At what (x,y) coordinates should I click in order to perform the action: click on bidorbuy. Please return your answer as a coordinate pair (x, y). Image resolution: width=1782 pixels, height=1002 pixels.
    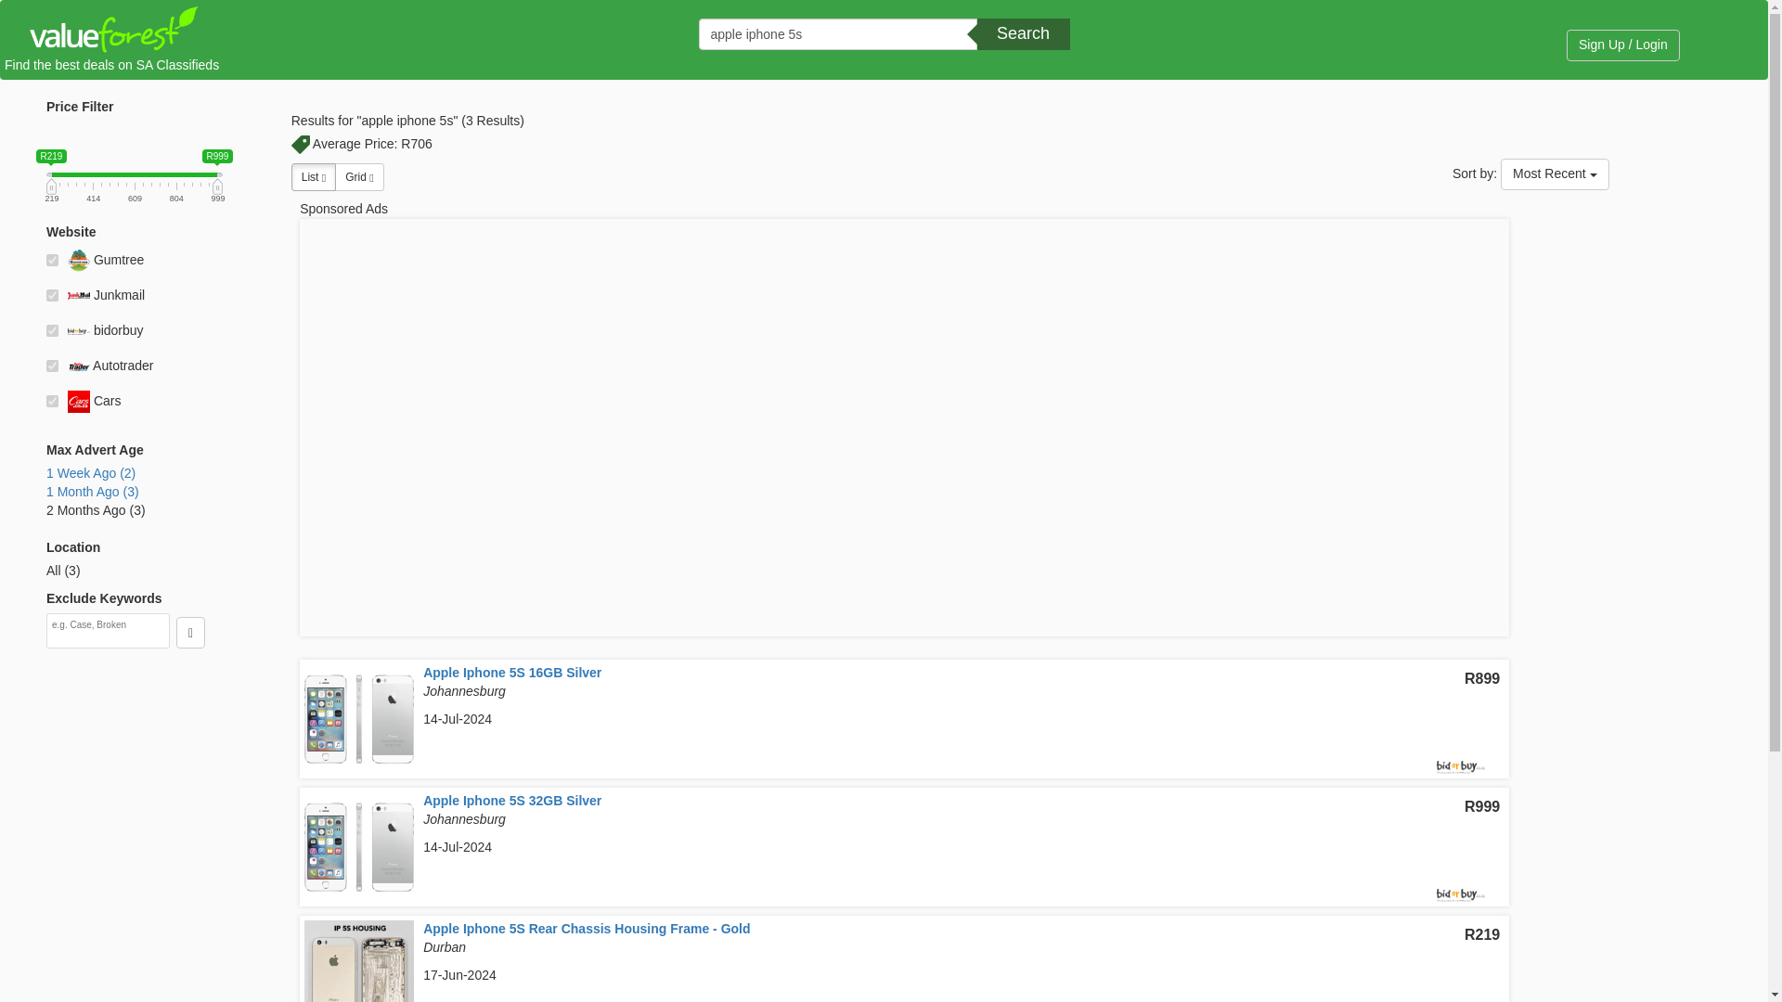
    Looking at the image, I should click on (52, 330).